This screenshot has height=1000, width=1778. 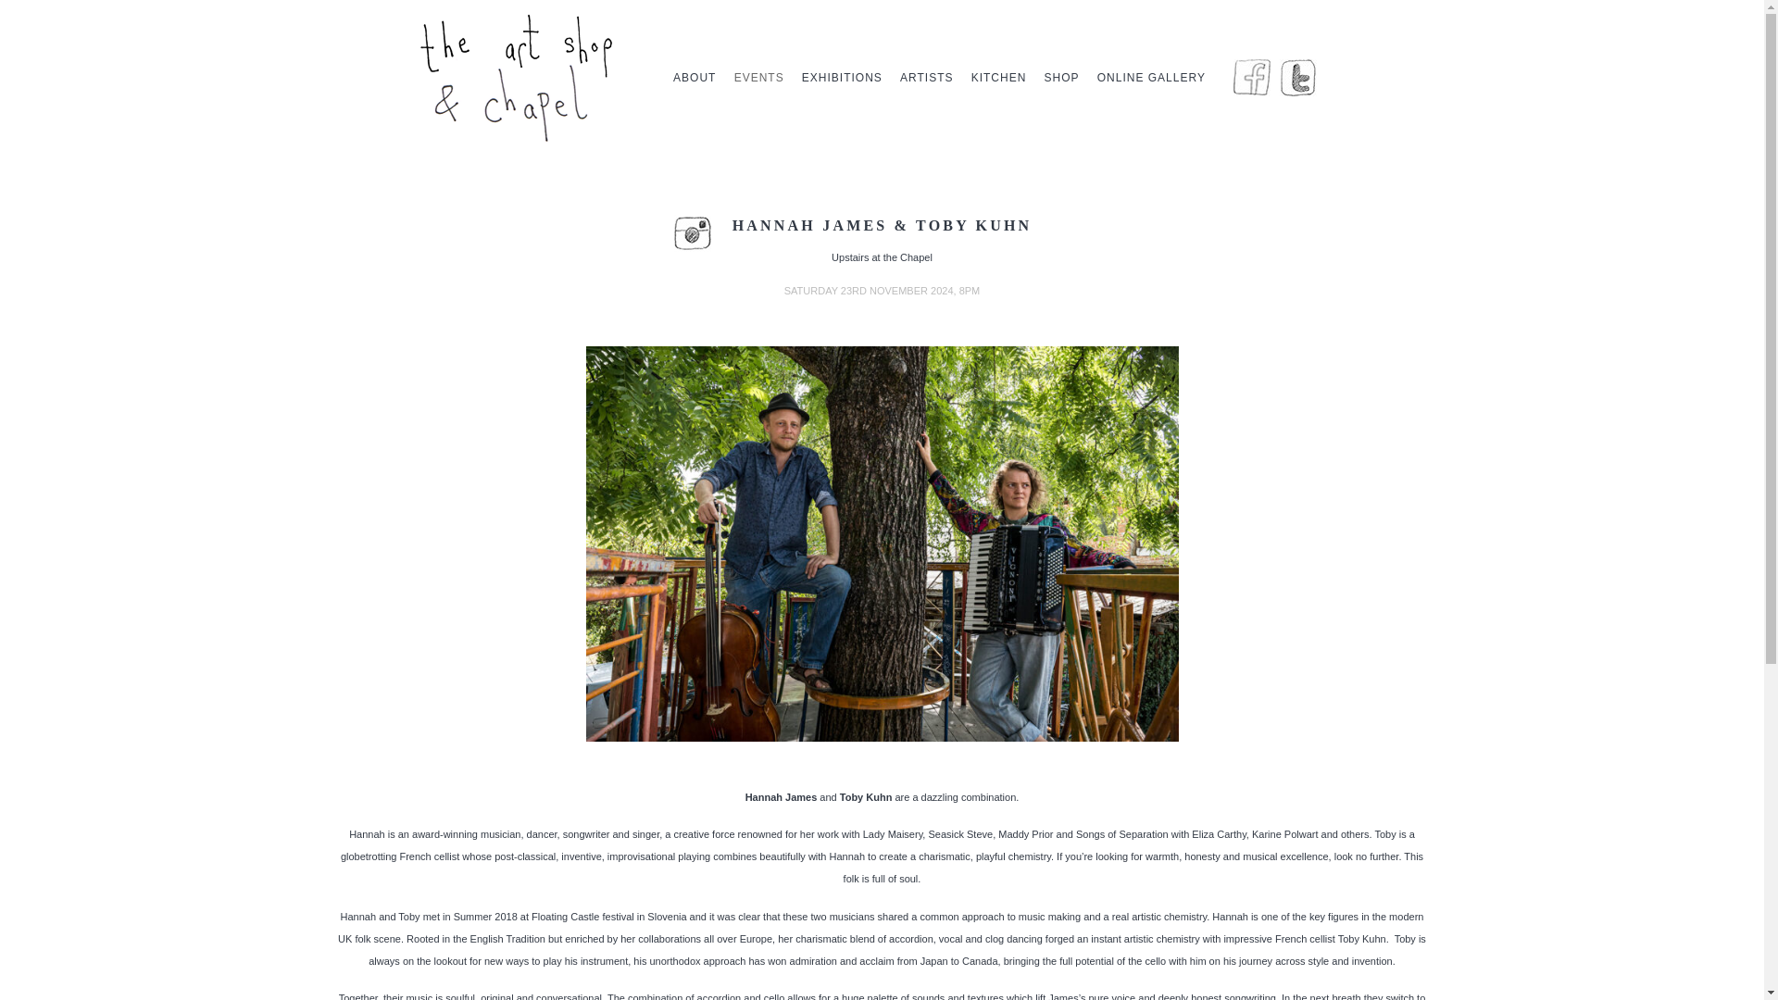 I want to click on ABOUT, so click(x=695, y=78).